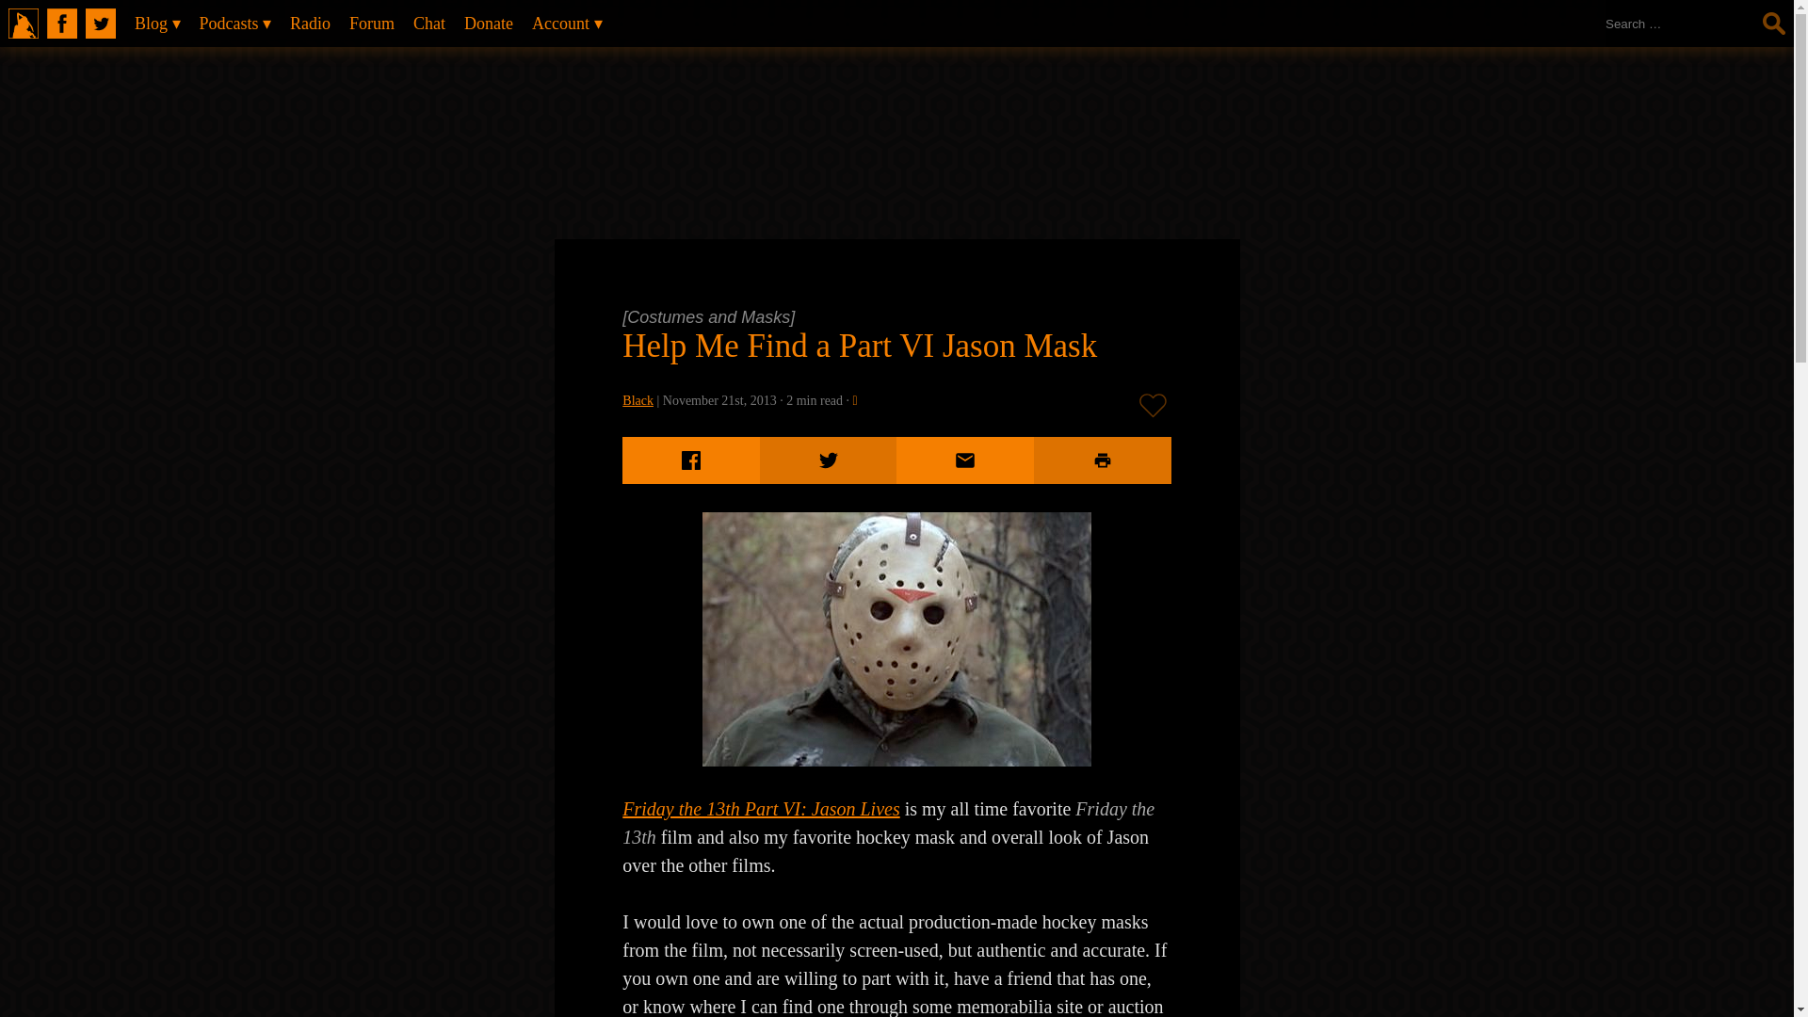 This screenshot has width=1808, height=1017. What do you see at coordinates (566, 23) in the screenshot?
I see `Account` at bounding box center [566, 23].